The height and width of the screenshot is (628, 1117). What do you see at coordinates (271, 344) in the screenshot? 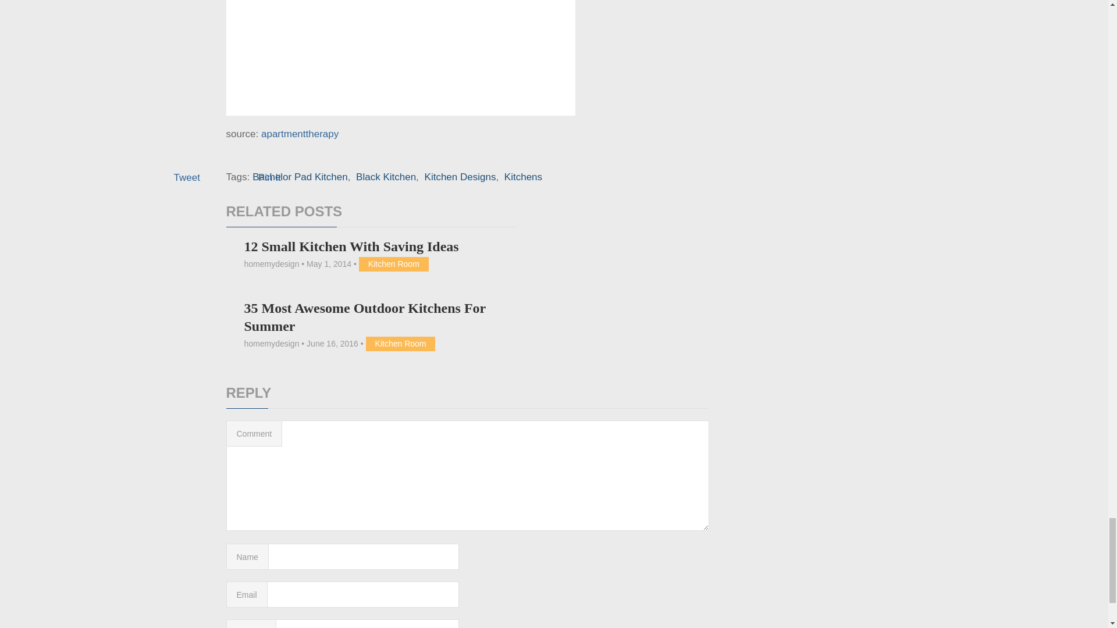
I see `Posts by homemydesign` at bounding box center [271, 344].